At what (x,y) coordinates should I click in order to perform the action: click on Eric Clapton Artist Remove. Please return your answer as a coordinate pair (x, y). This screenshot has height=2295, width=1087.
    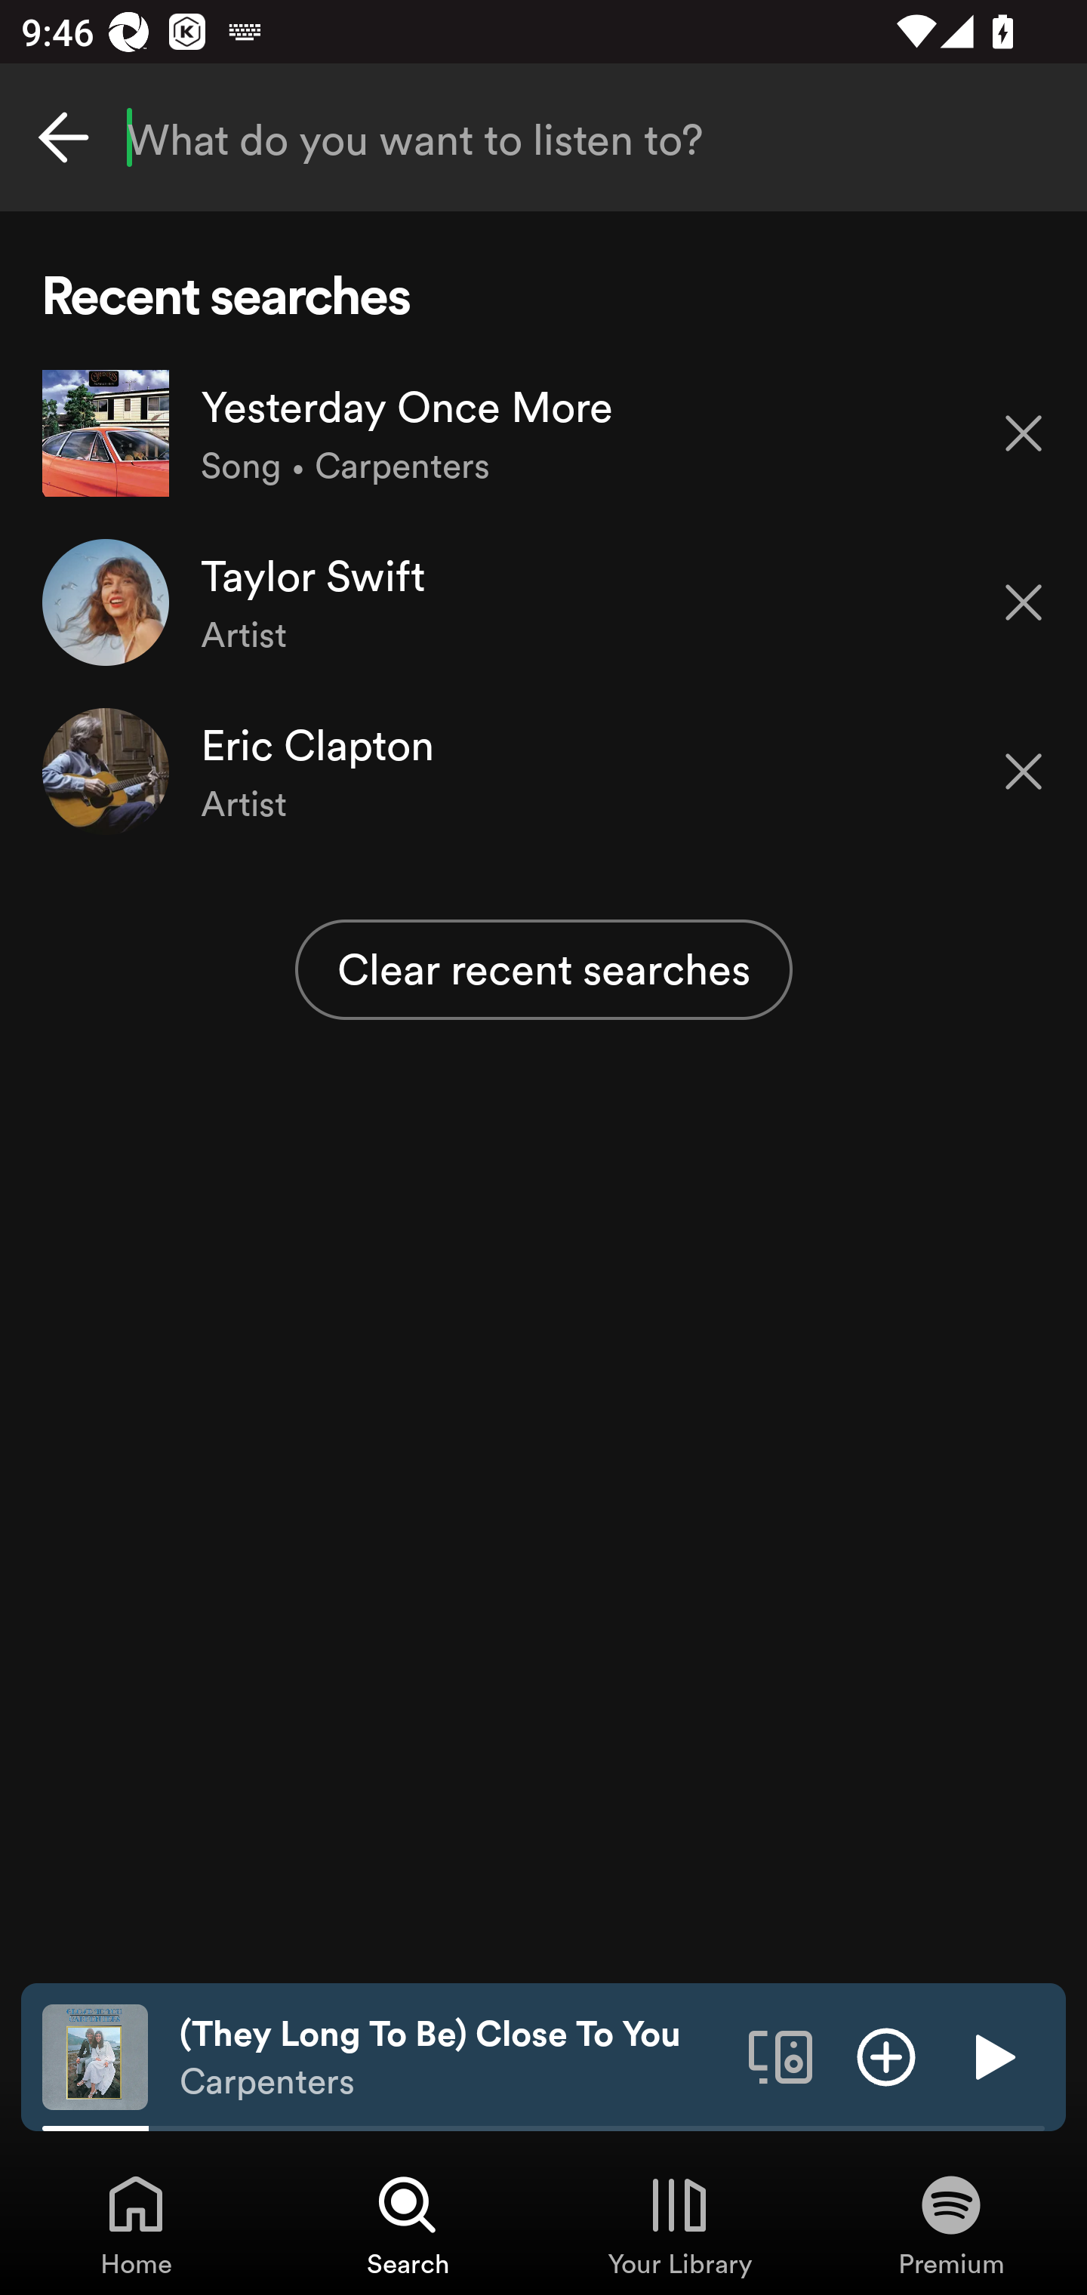
    Looking at the image, I should click on (543, 770).